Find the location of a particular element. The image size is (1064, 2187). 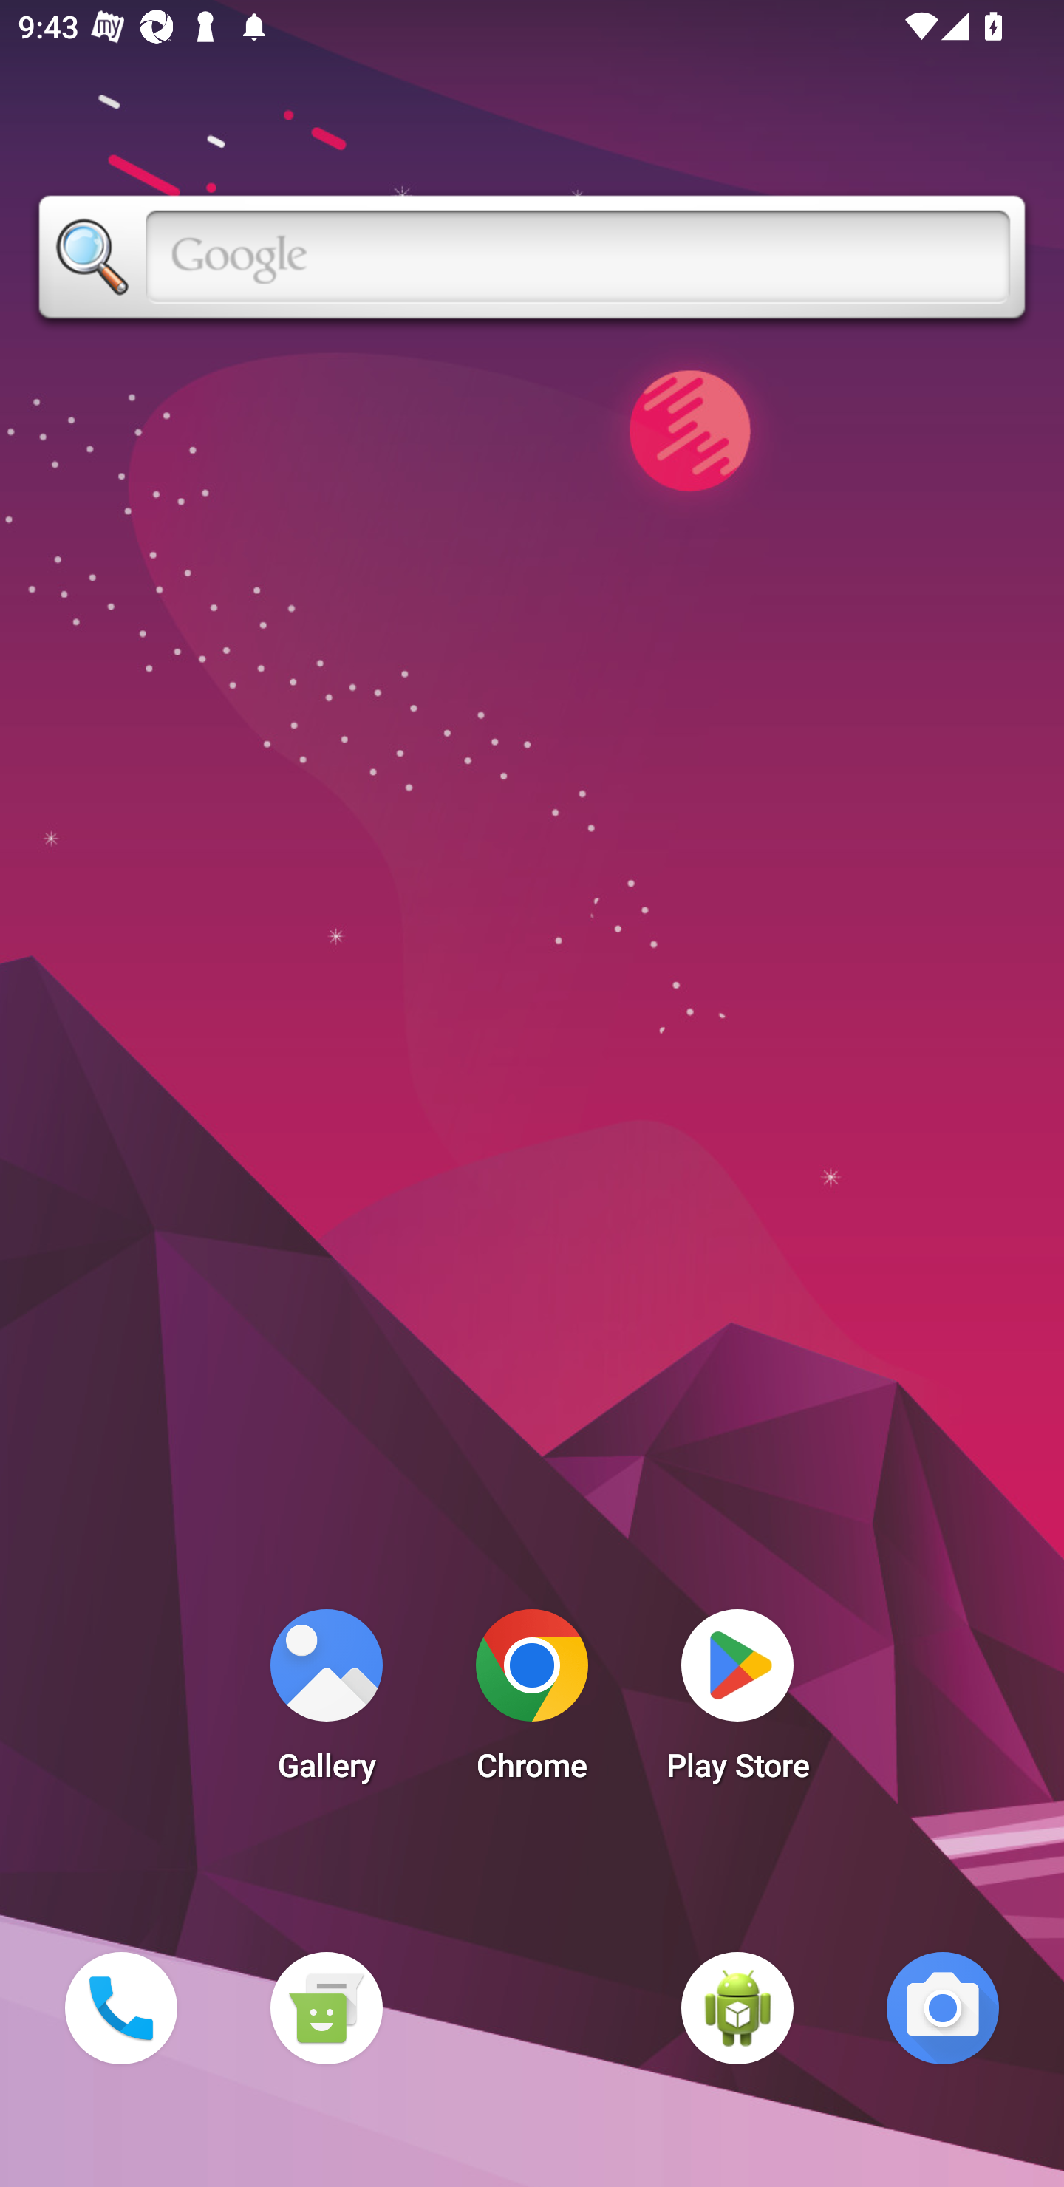

Play Store is located at coordinates (737, 1702).